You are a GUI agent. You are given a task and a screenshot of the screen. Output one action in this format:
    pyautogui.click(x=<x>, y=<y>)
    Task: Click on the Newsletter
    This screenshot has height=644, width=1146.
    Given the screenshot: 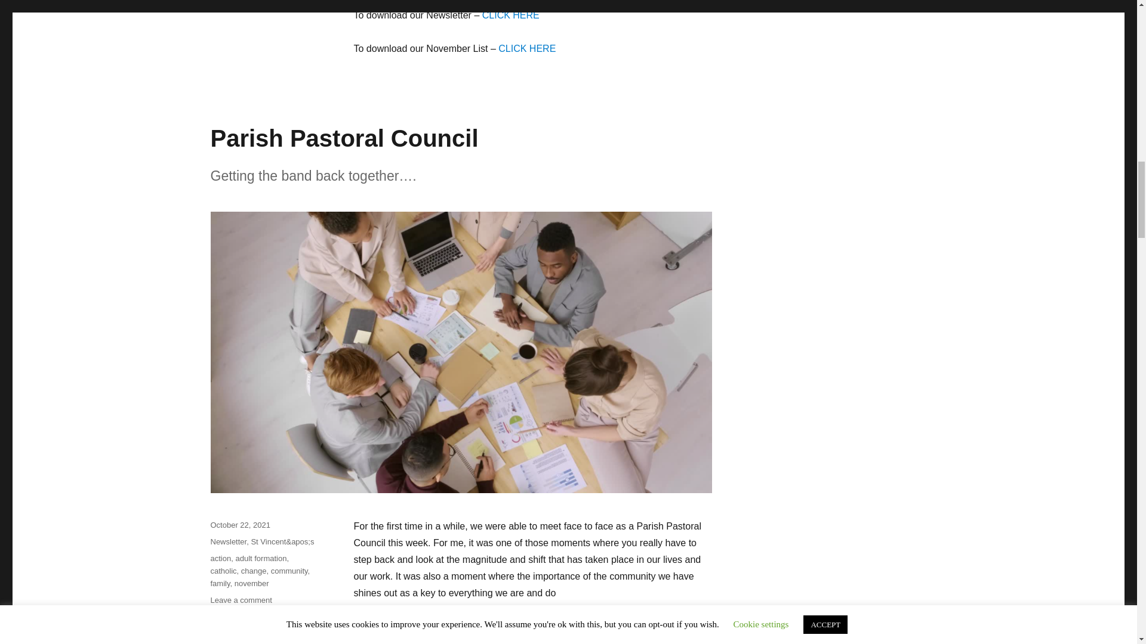 What is the action you would take?
    pyautogui.click(x=228, y=541)
    